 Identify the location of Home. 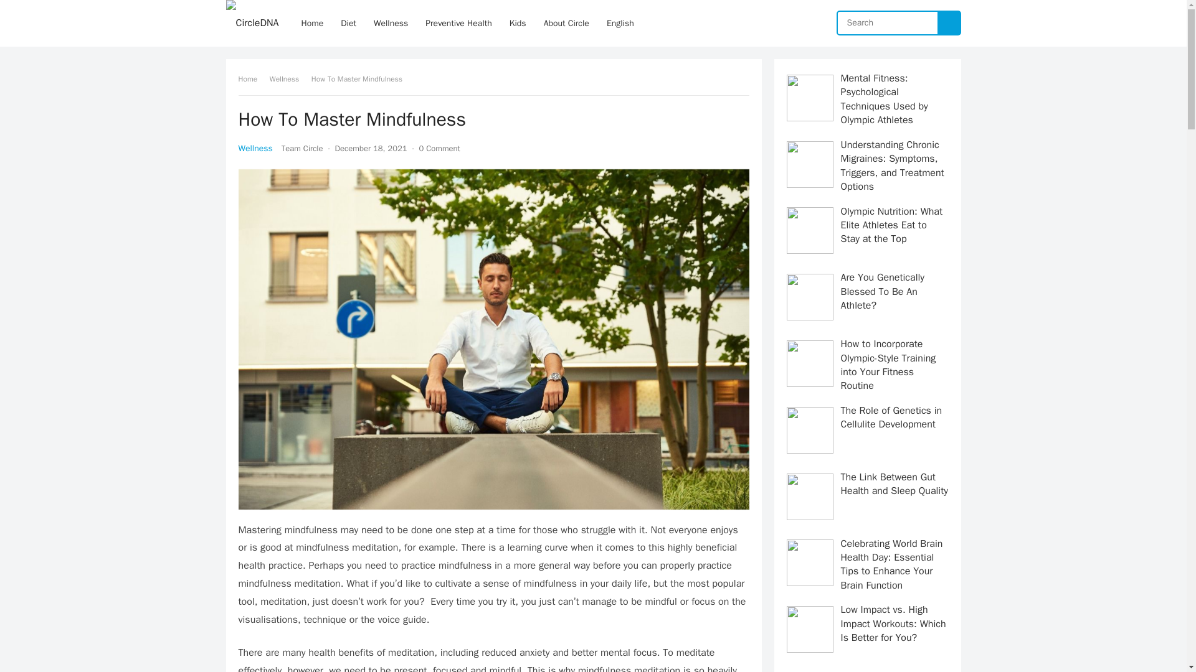
(252, 78).